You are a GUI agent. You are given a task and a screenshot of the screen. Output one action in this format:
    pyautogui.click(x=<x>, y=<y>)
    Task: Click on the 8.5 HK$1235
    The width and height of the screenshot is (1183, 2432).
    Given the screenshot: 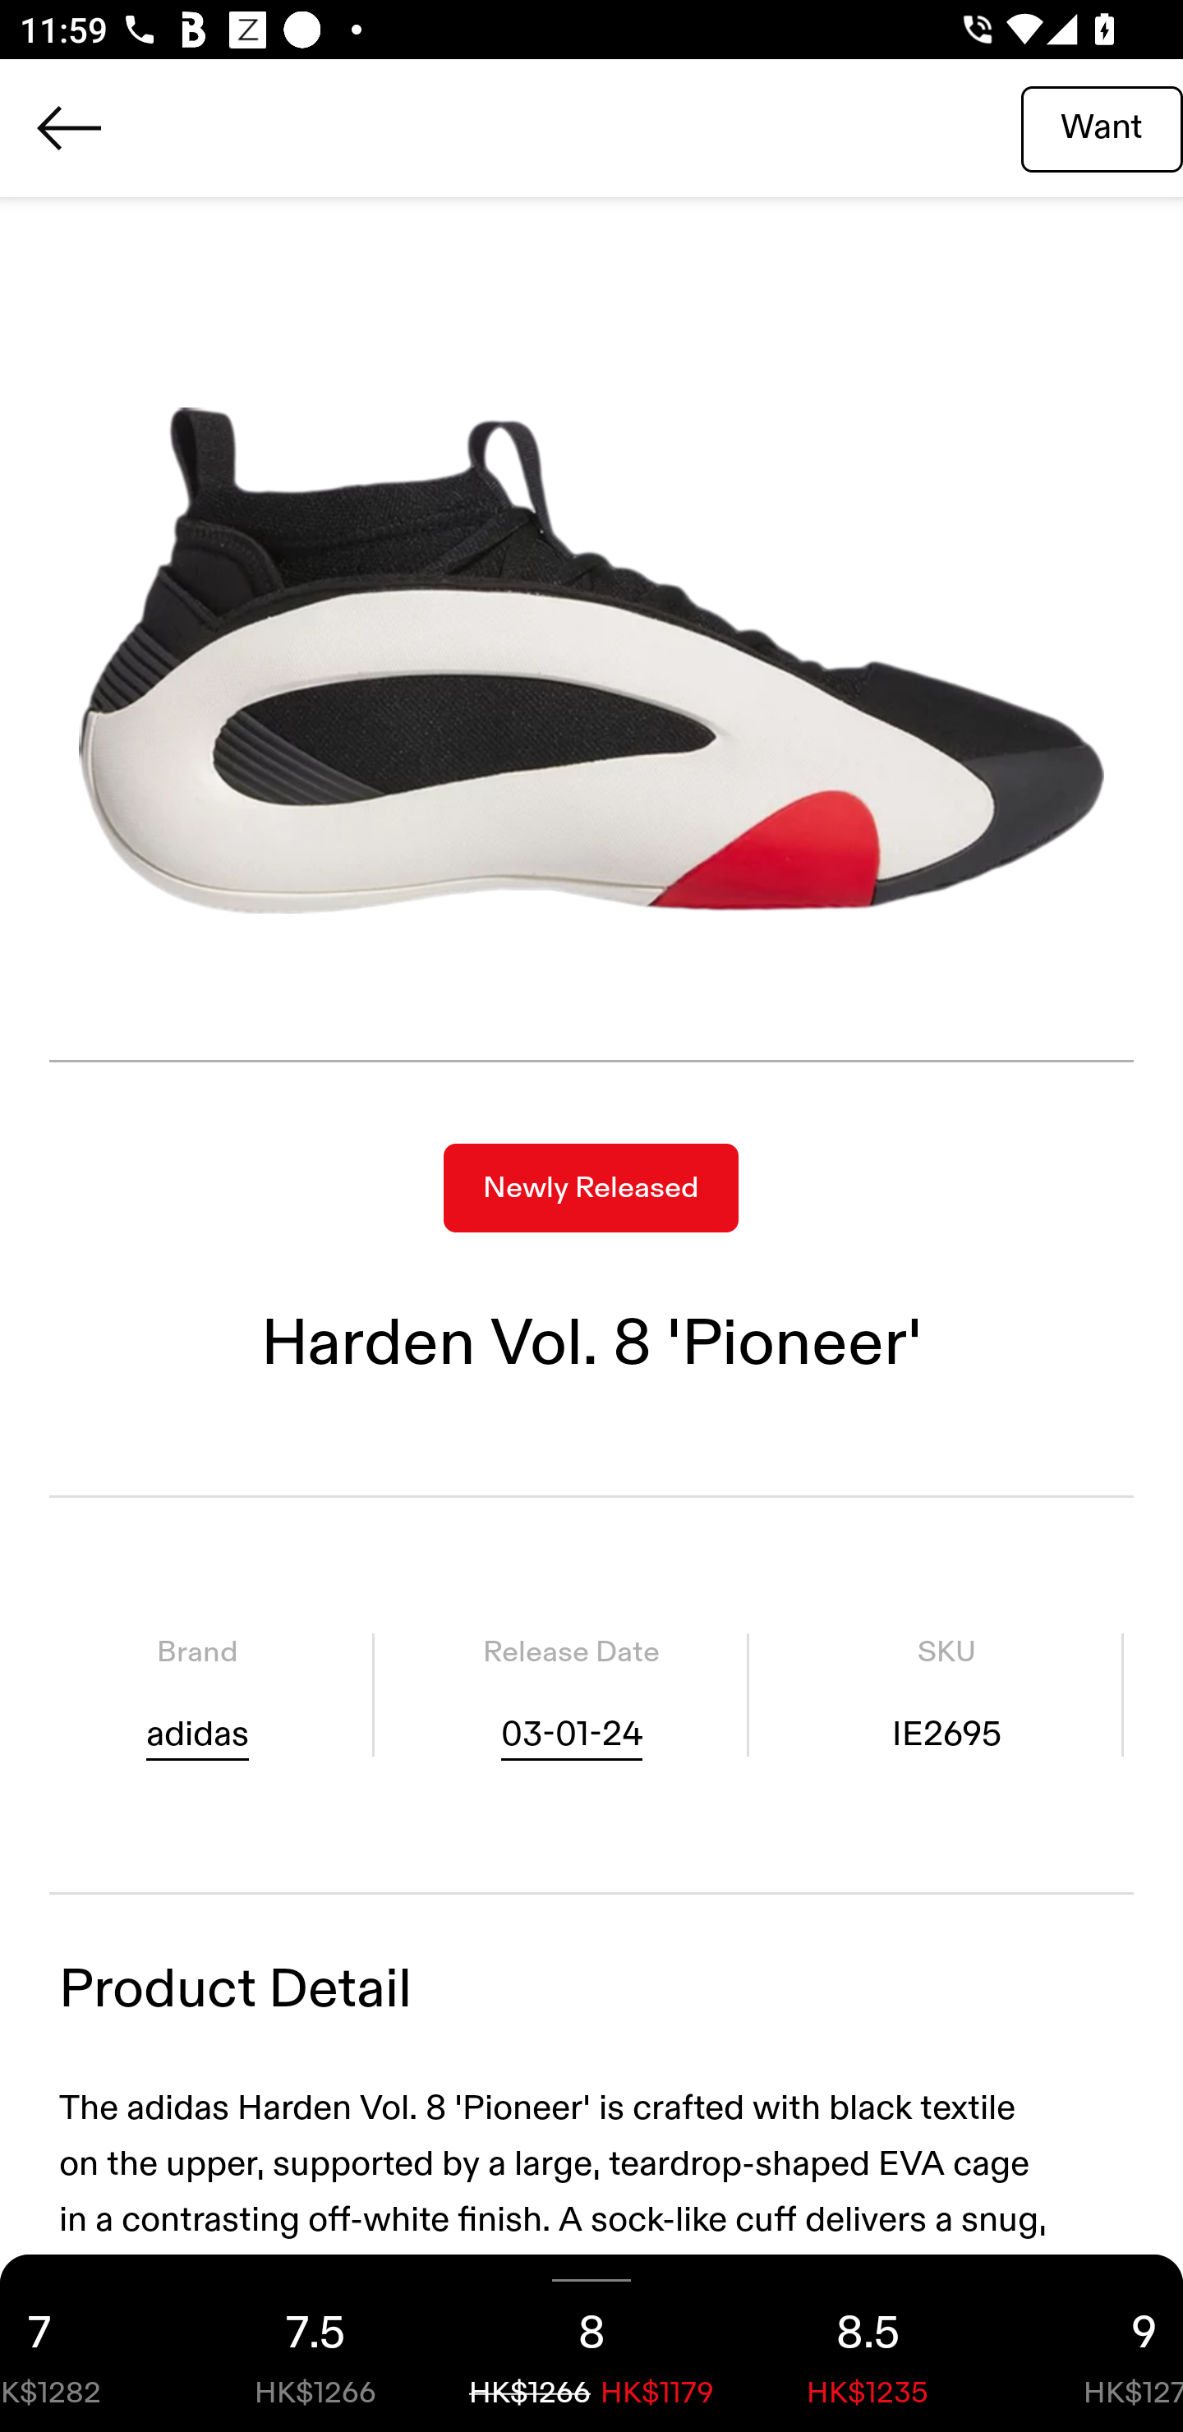 What is the action you would take?
    pyautogui.click(x=868, y=2343)
    